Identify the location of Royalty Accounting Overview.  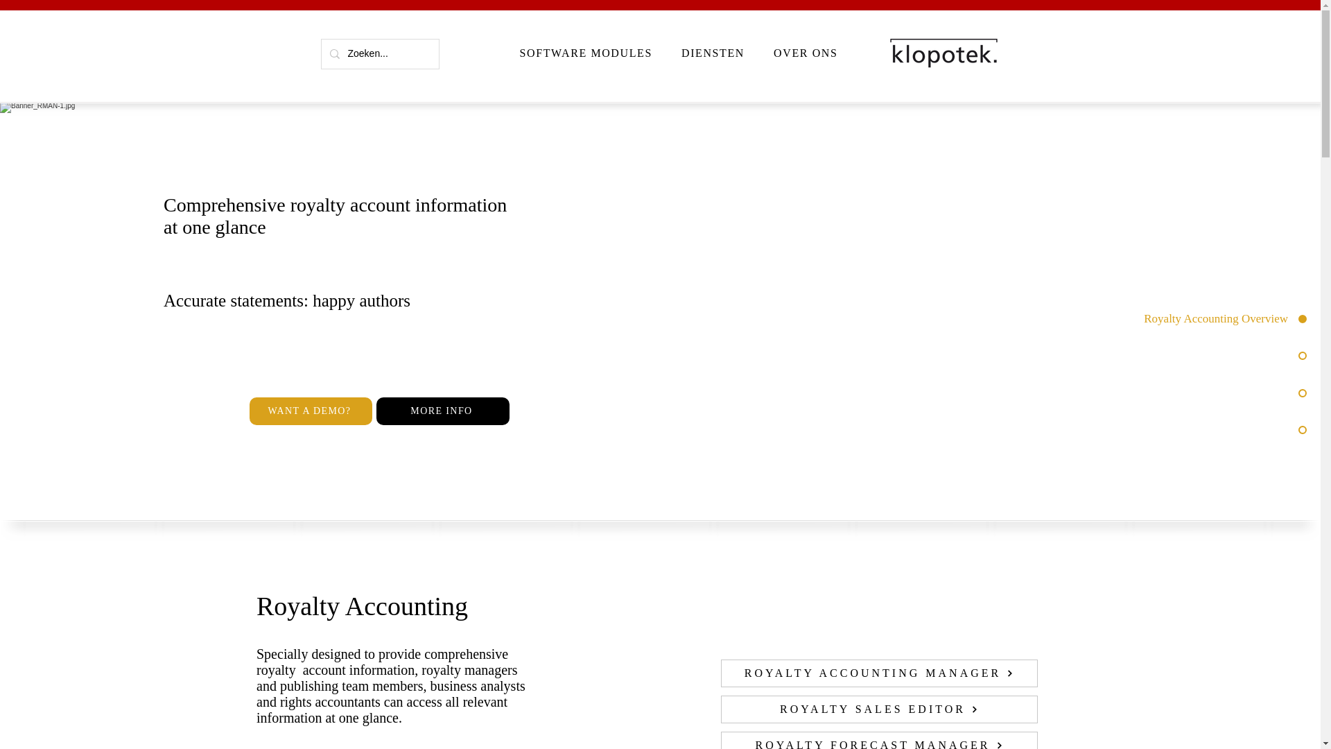
(1199, 319).